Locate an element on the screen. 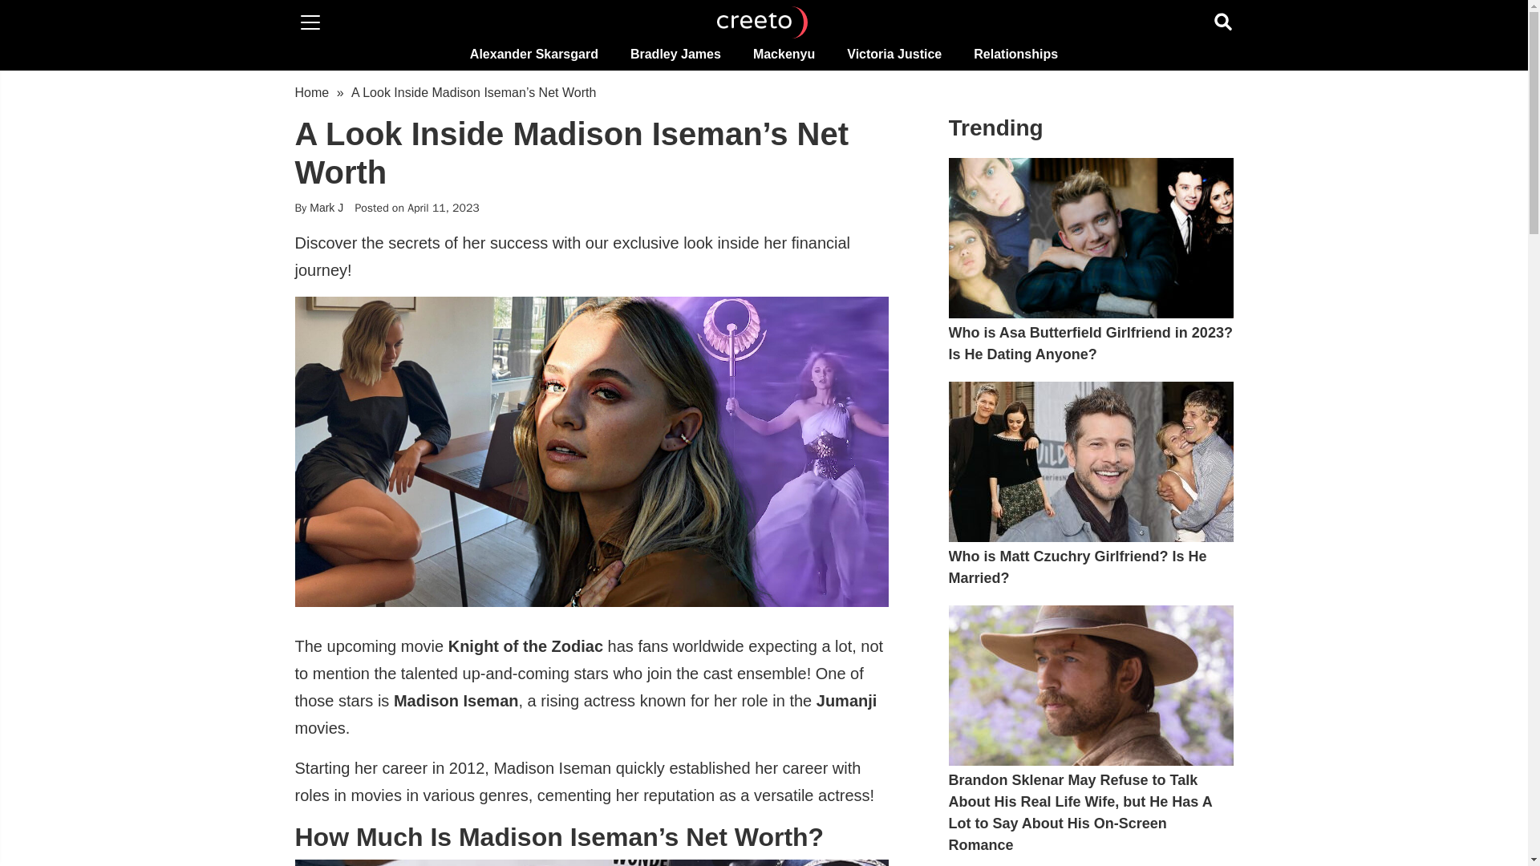 This screenshot has height=866, width=1540. Posts by Mark J is located at coordinates (326, 208).